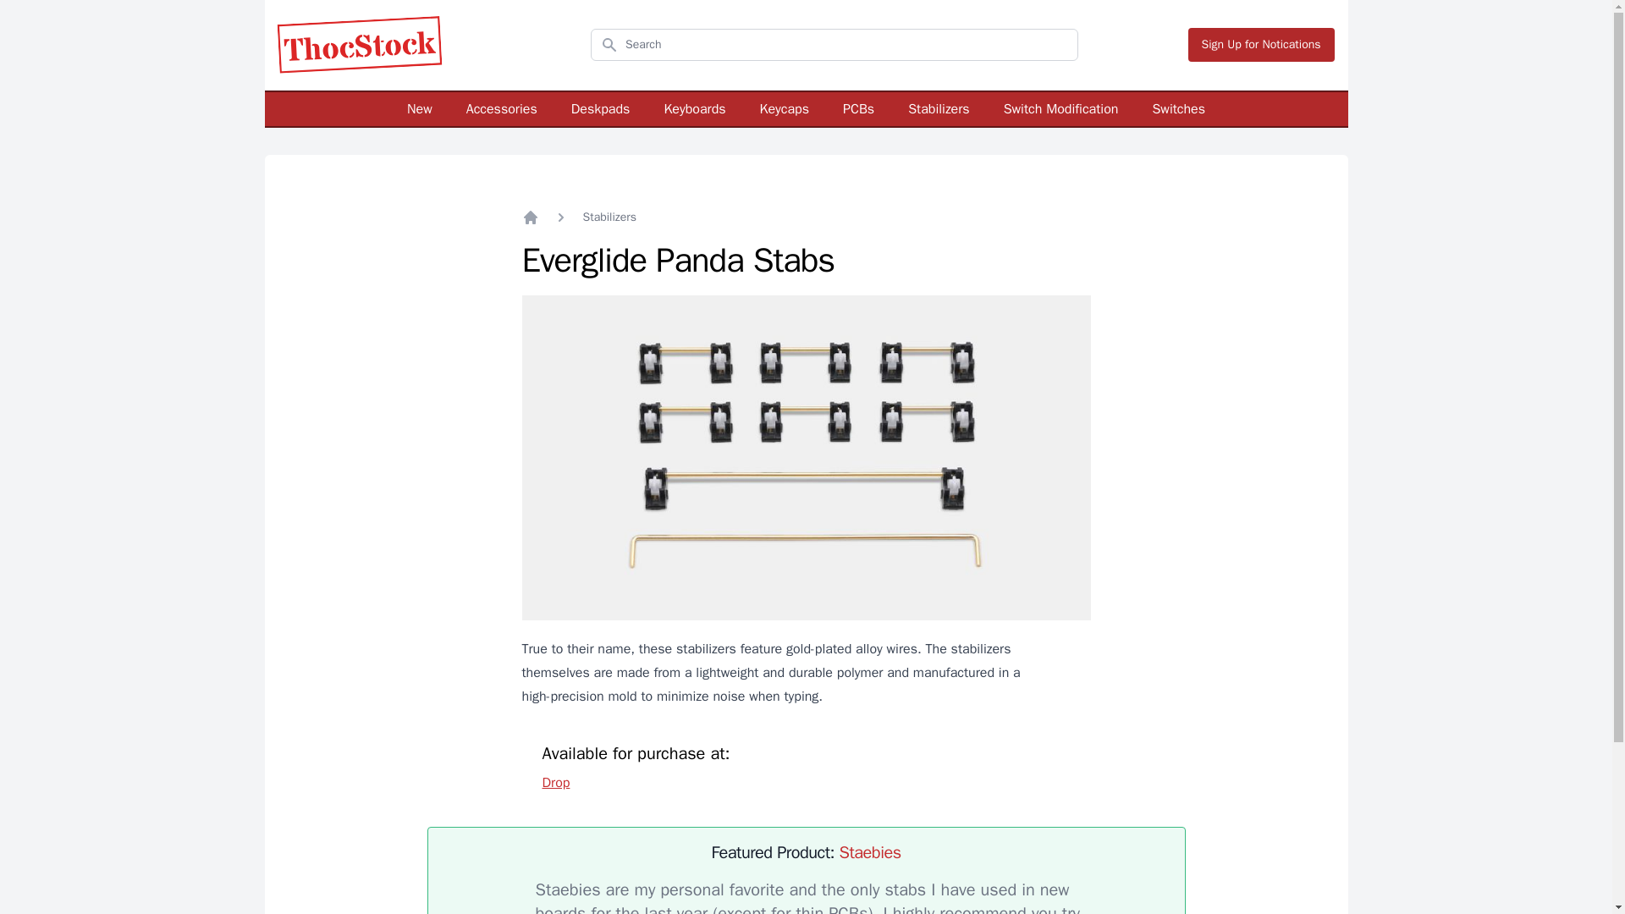 This screenshot has height=914, width=1625. Describe the element at coordinates (555, 782) in the screenshot. I see `Drop` at that location.